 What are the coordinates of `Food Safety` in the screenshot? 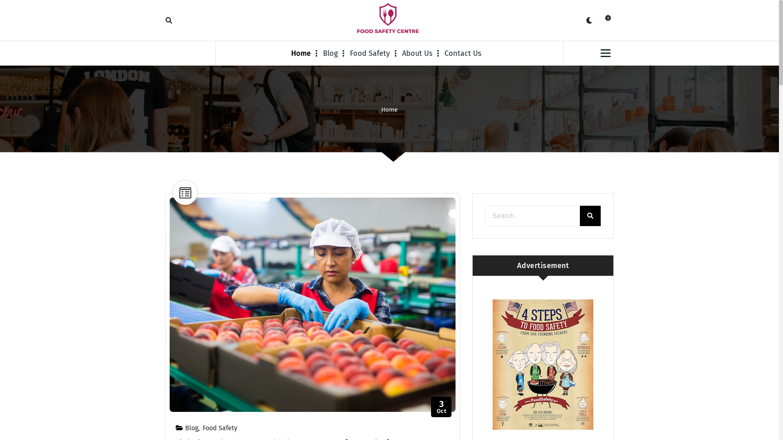 It's located at (220, 428).